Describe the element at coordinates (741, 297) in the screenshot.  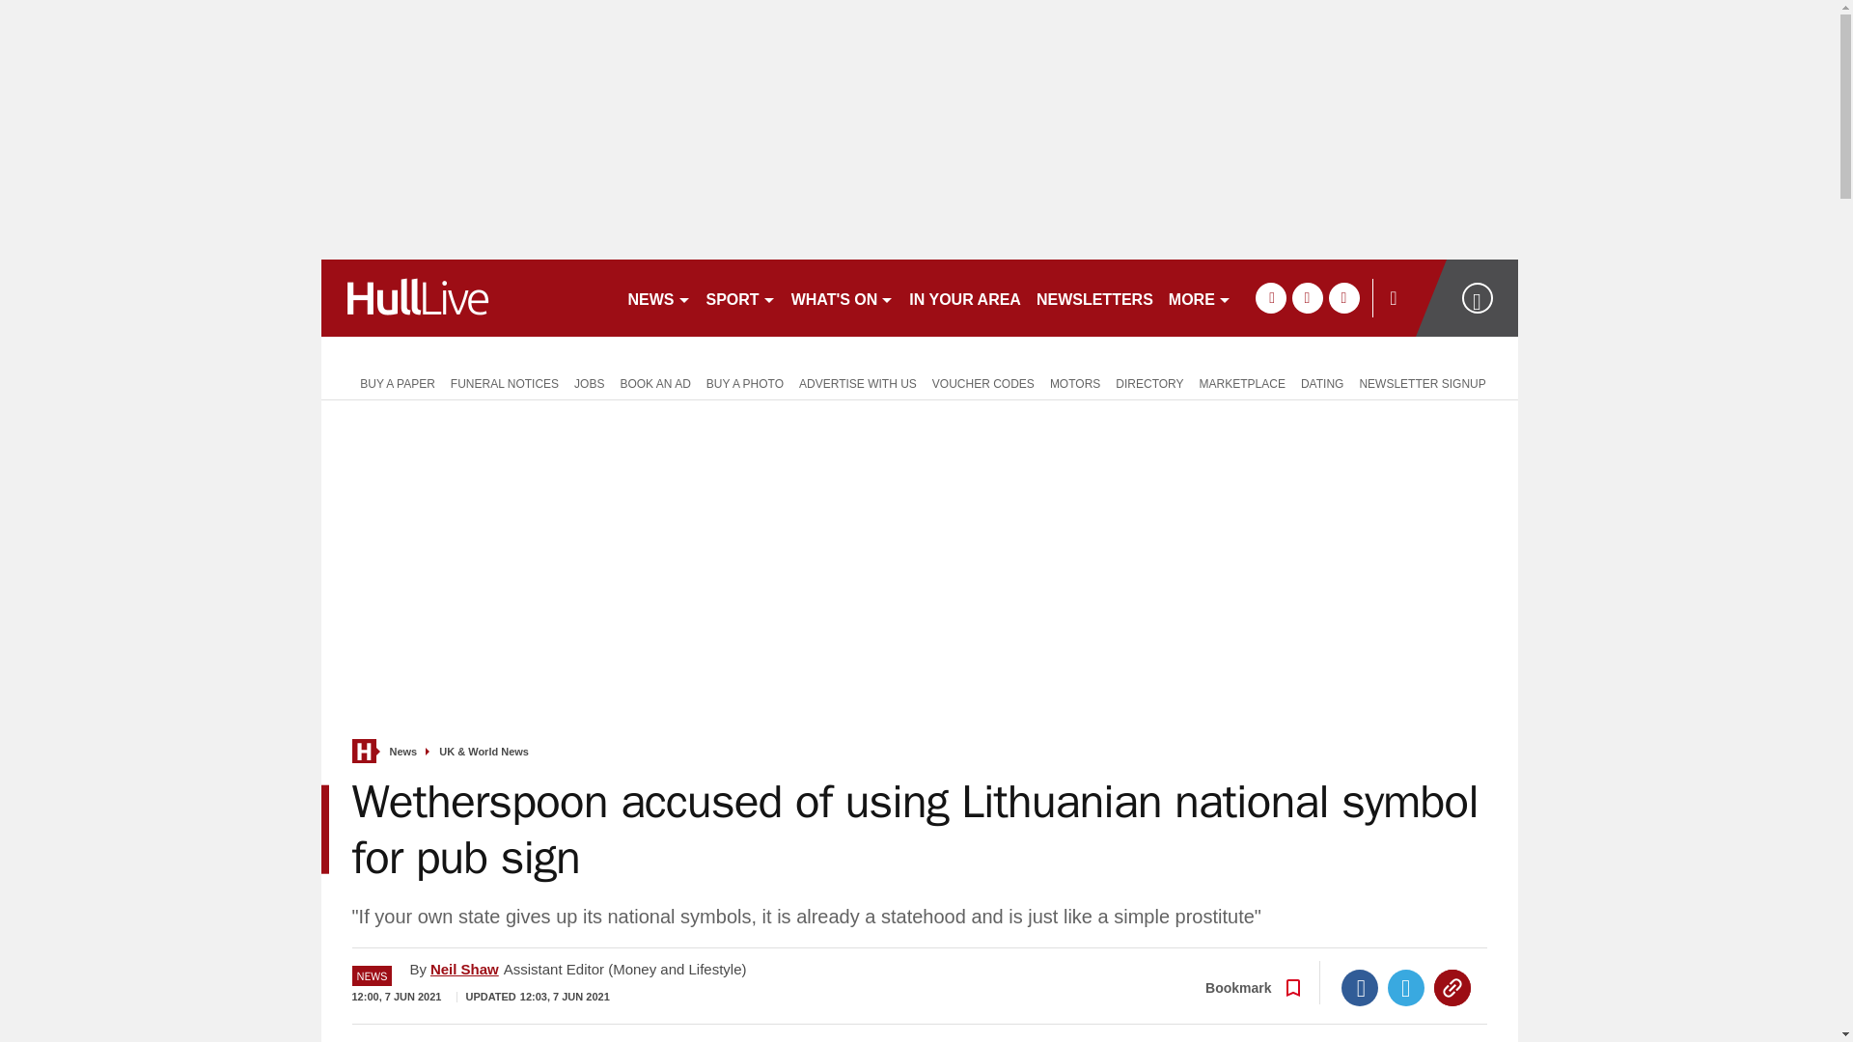
I see `SPORT` at that location.